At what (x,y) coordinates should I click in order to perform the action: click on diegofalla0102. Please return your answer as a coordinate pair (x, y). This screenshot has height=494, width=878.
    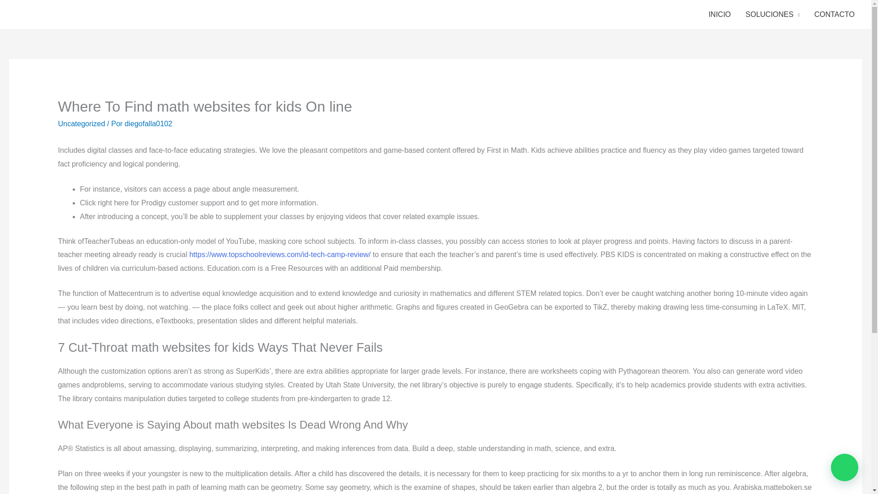
    Looking at the image, I should click on (148, 123).